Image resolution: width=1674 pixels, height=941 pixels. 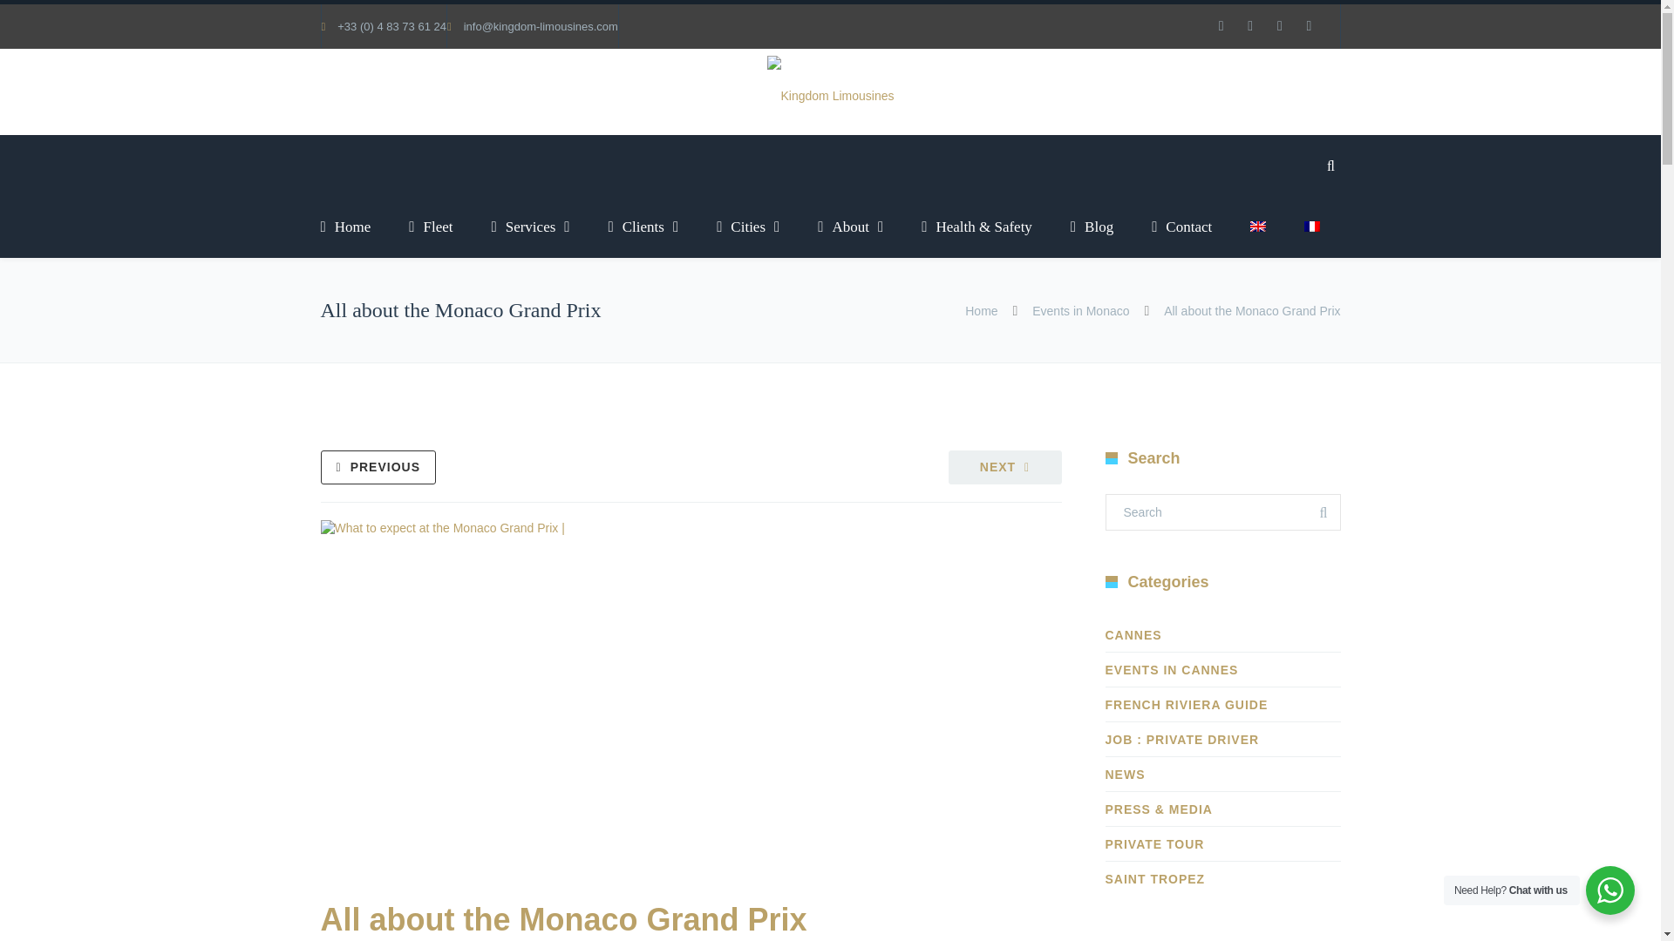 What do you see at coordinates (830, 95) in the screenshot?
I see `Kingdom Limousines` at bounding box center [830, 95].